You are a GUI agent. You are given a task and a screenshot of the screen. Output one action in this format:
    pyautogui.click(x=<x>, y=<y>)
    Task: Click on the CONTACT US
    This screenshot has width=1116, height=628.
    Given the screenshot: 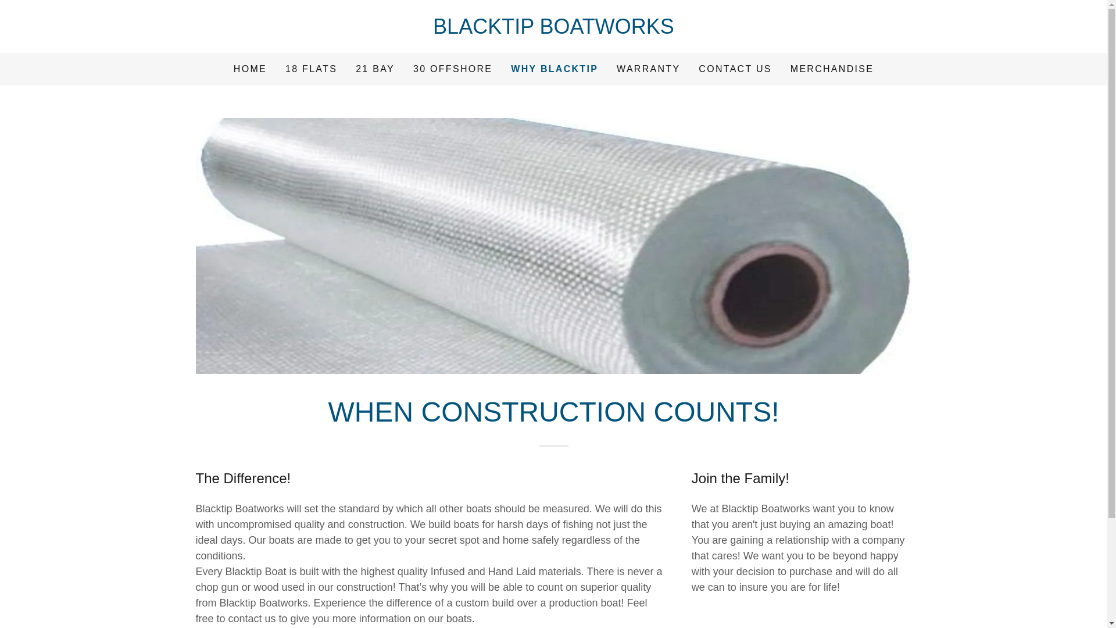 What is the action you would take?
    pyautogui.click(x=735, y=69)
    